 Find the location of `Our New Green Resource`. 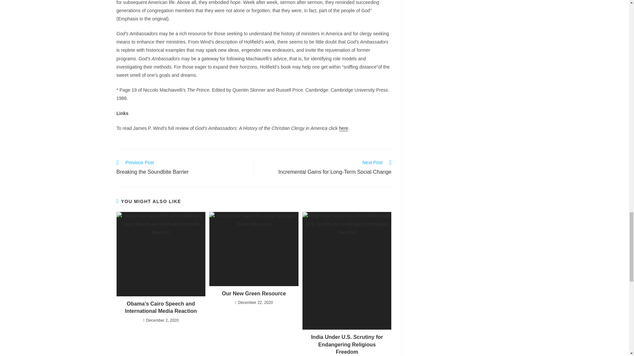

Our New Green Resource is located at coordinates (182, 168).